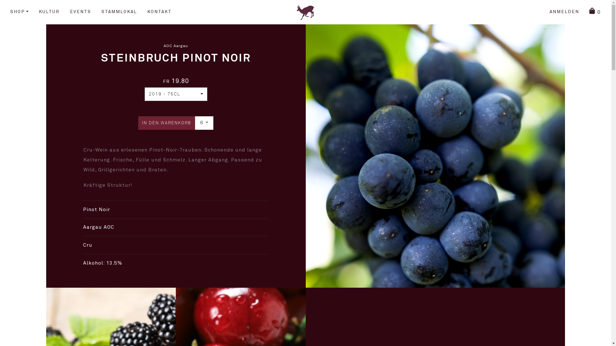 This screenshot has height=346, width=616. I want to click on  In den Warenkorb , so click(167, 123).